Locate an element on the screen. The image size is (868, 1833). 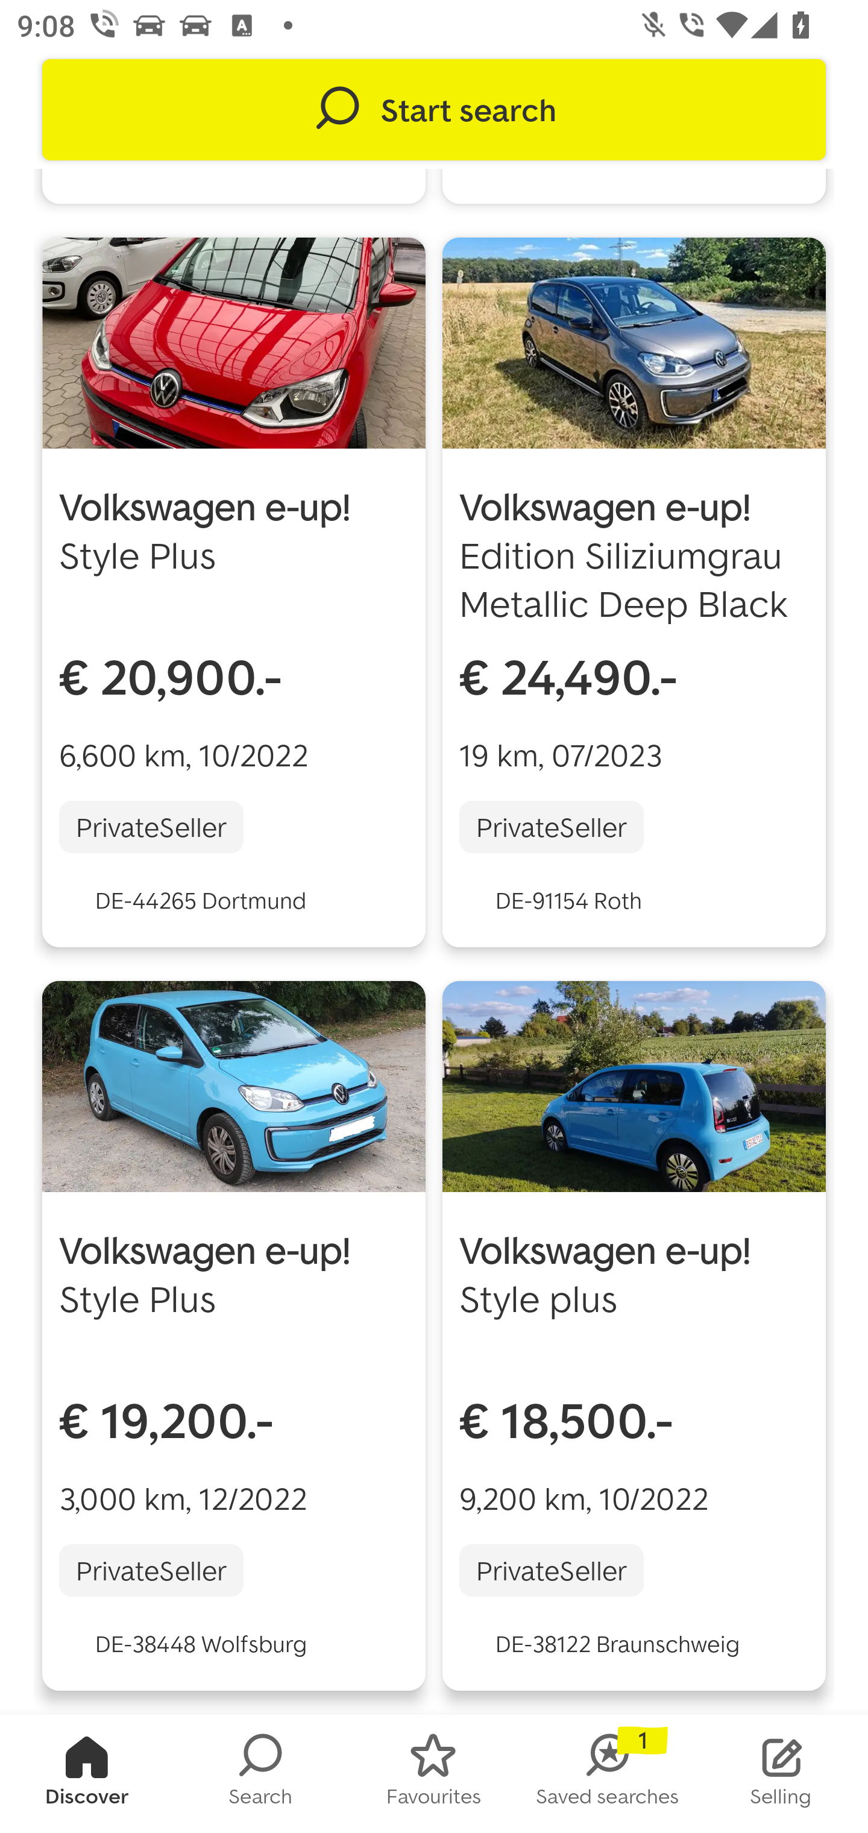
HOMESCREEN Discover is located at coordinates (87, 1774).